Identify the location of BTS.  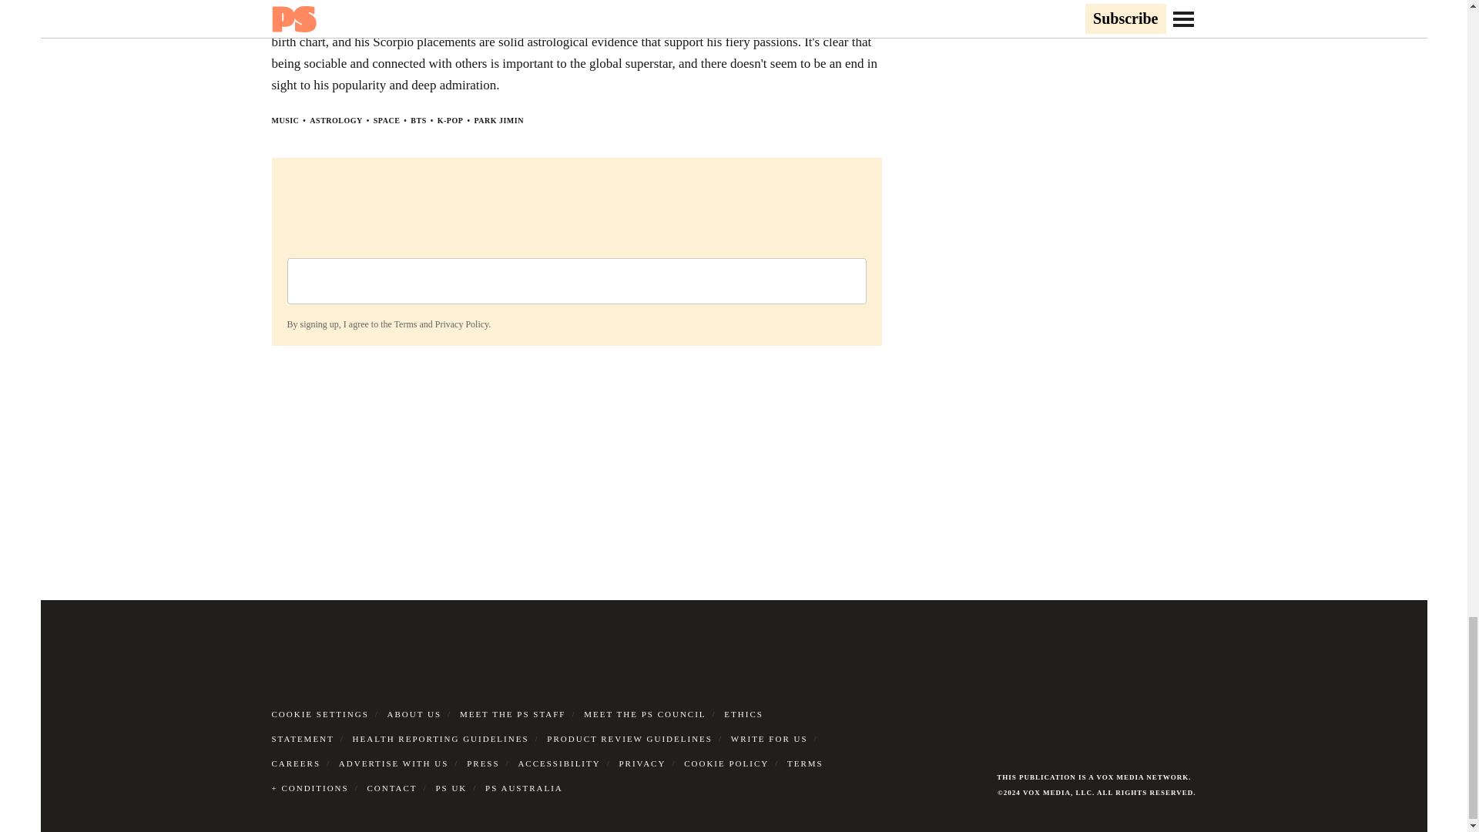
(418, 120).